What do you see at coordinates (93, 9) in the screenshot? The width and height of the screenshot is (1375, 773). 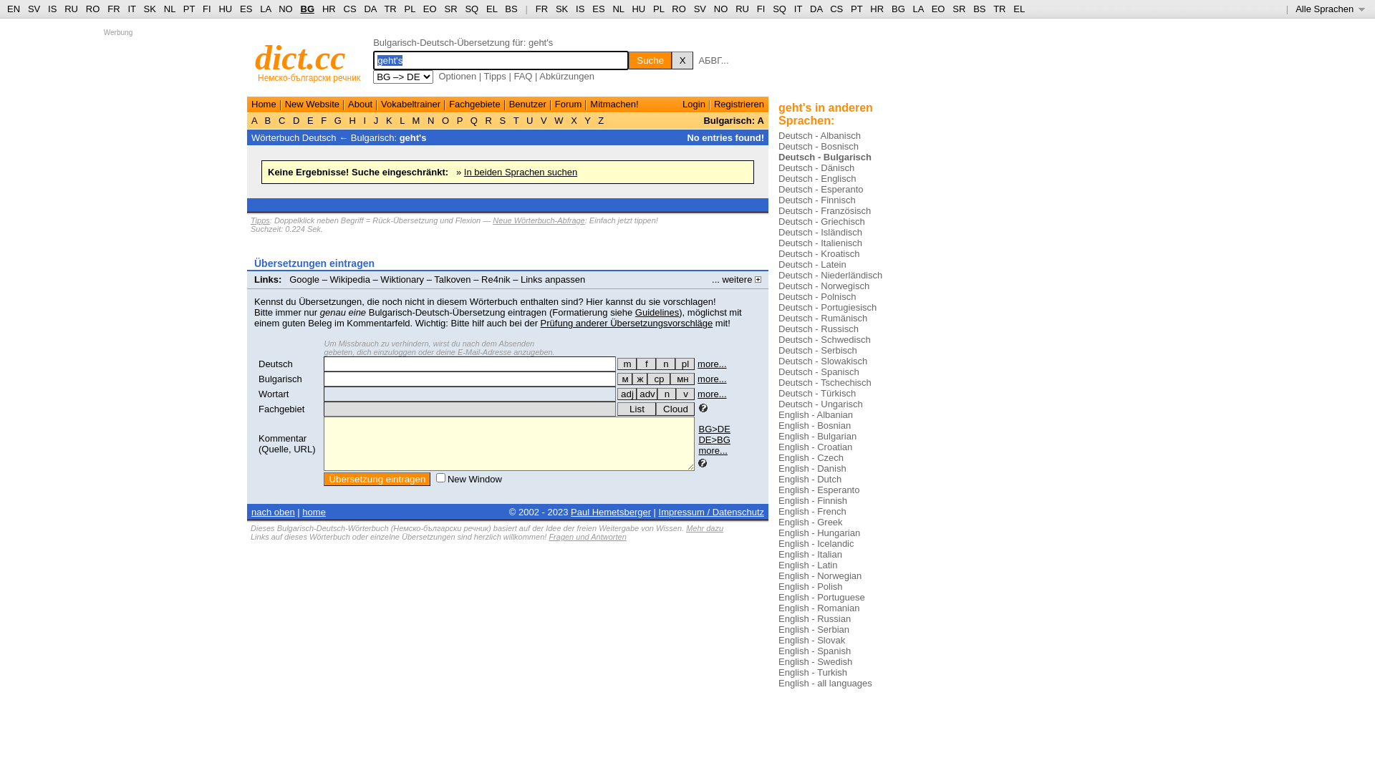 I see `RO` at bounding box center [93, 9].